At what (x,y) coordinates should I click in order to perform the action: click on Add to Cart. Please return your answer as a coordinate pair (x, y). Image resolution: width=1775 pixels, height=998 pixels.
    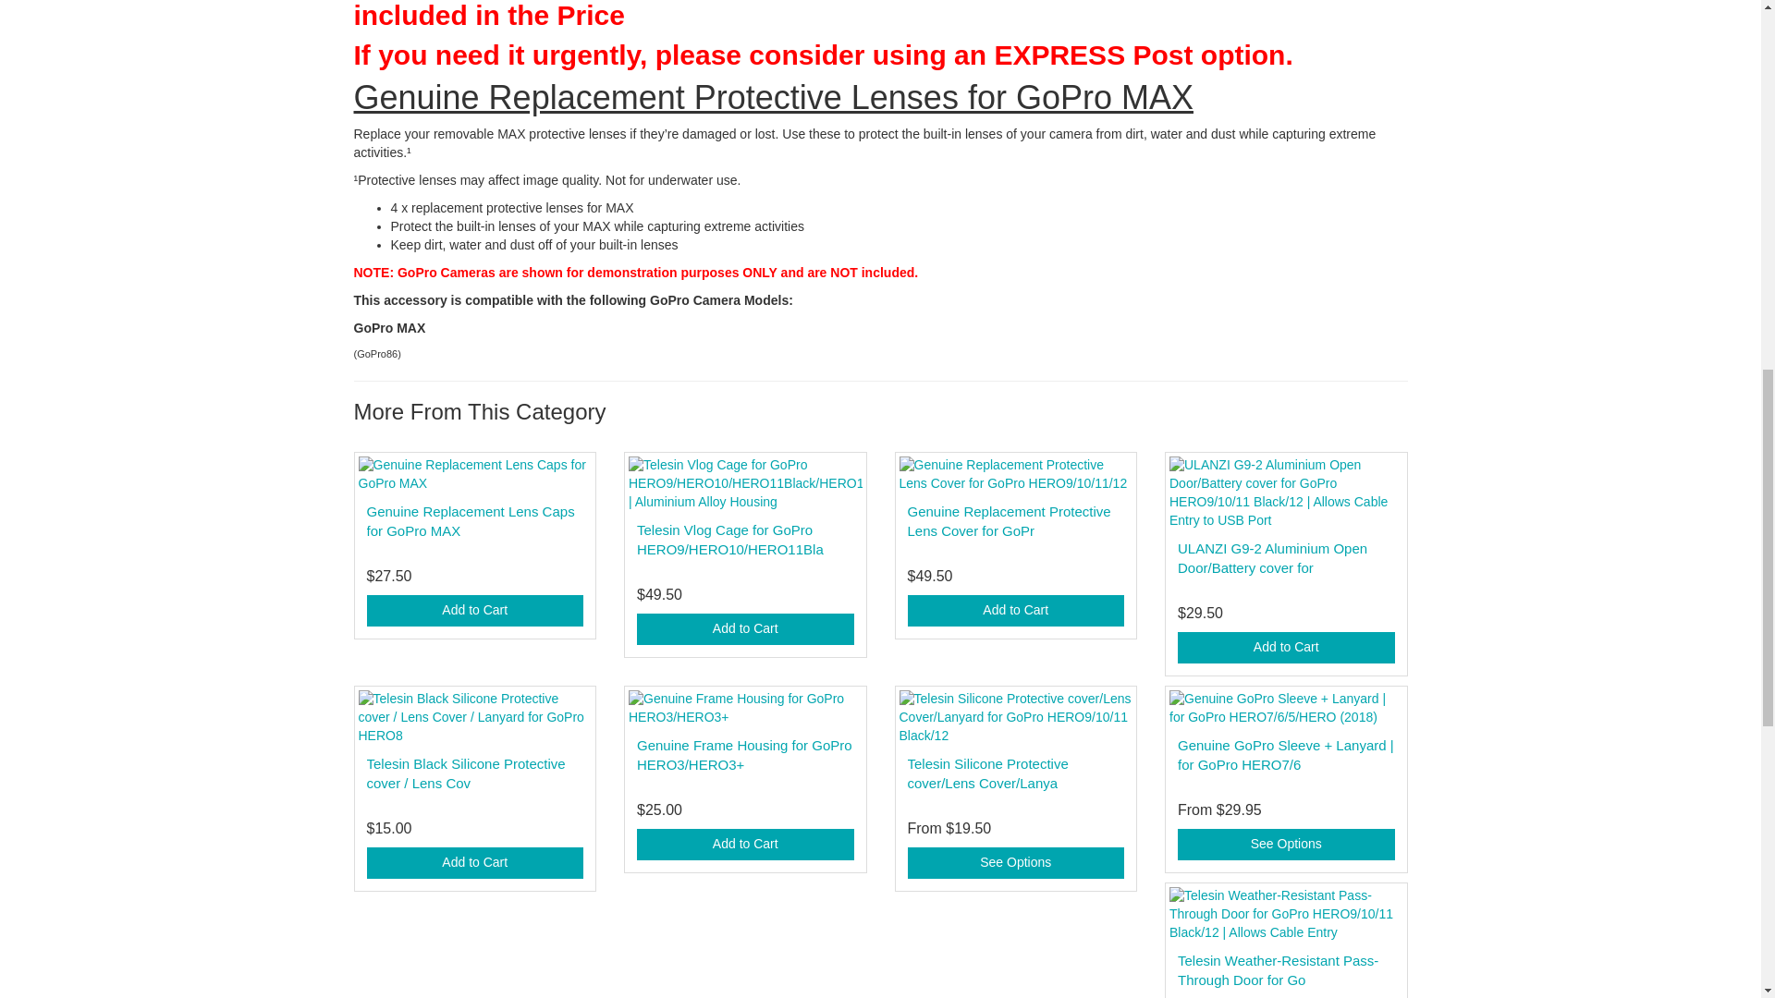
    Looking at the image, I should click on (1287, 647).